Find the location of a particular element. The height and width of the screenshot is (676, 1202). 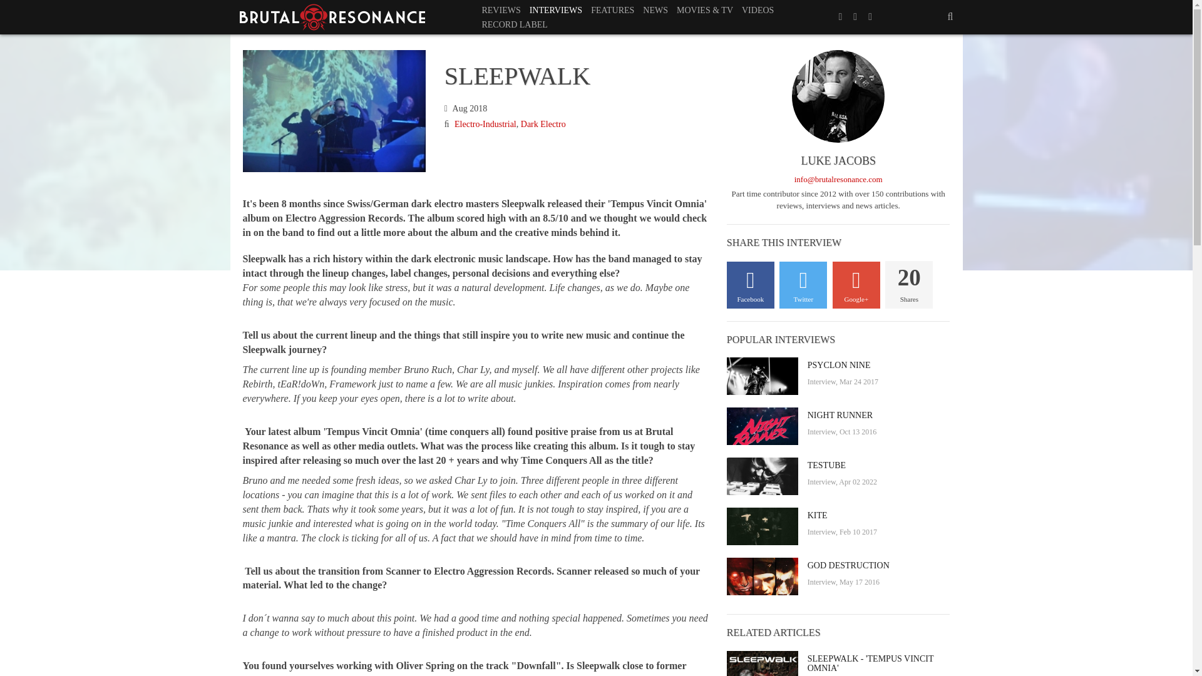

INTERVIEWS is located at coordinates (556, 10).